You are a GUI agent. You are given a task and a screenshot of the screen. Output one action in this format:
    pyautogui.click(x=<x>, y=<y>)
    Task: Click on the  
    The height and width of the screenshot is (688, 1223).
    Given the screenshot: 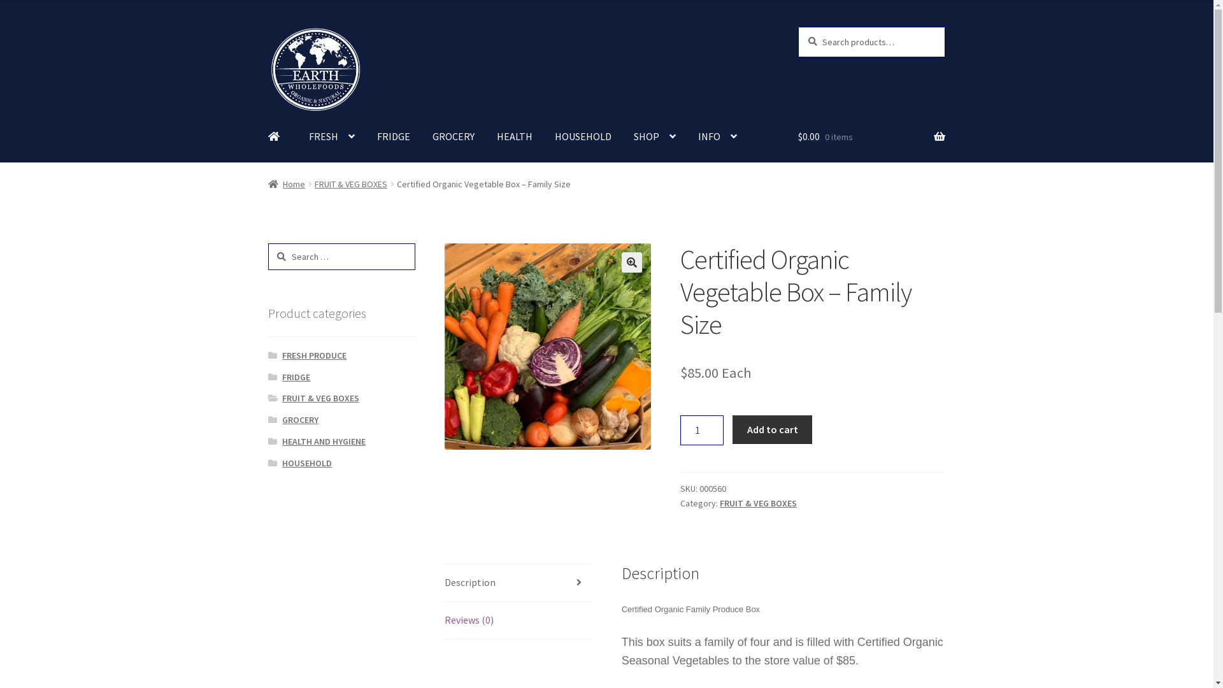 What is the action you would take?
    pyautogui.click(x=278, y=138)
    